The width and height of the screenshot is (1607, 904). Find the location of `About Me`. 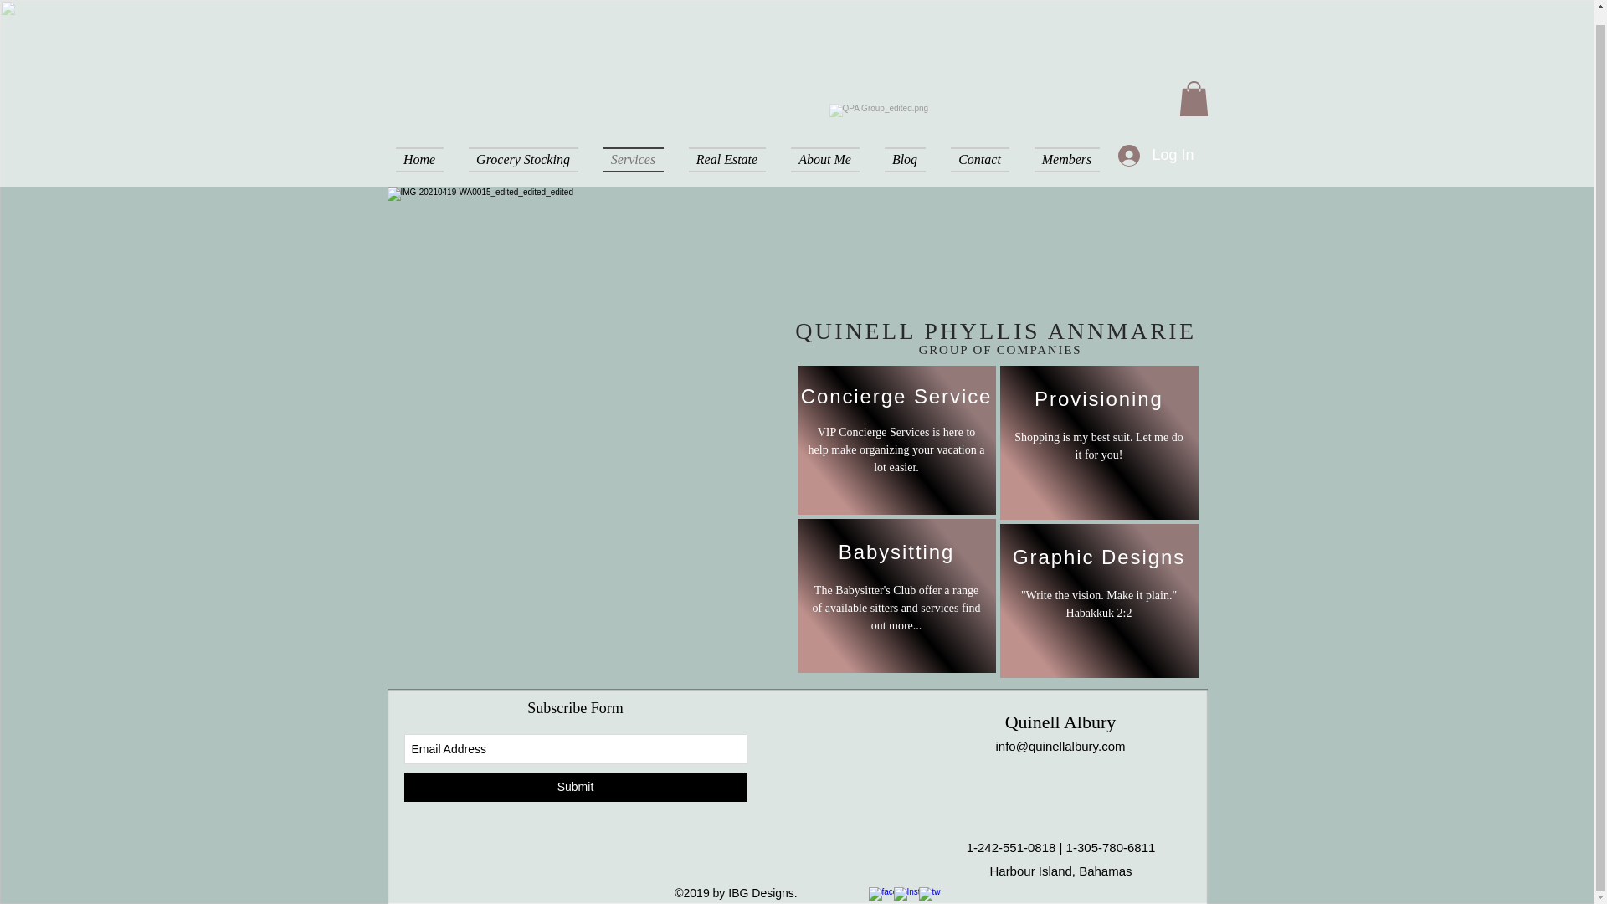

About Me is located at coordinates (825, 160).